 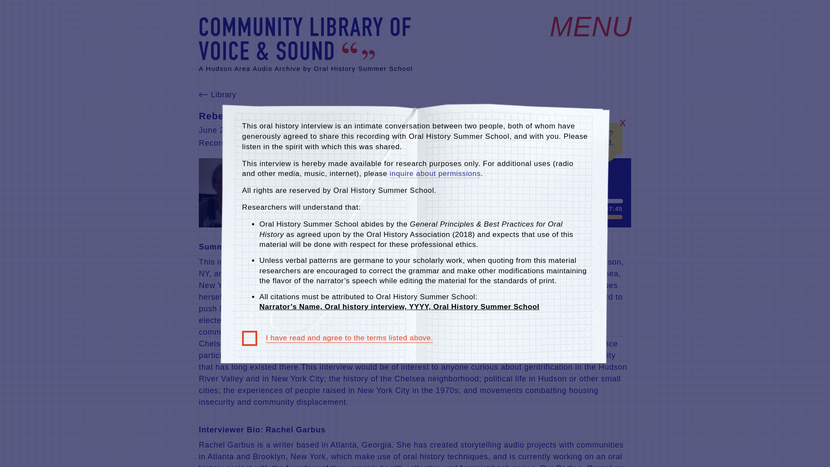 I want to click on I have read and agree to the terms listed above., so click(x=338, y=338).